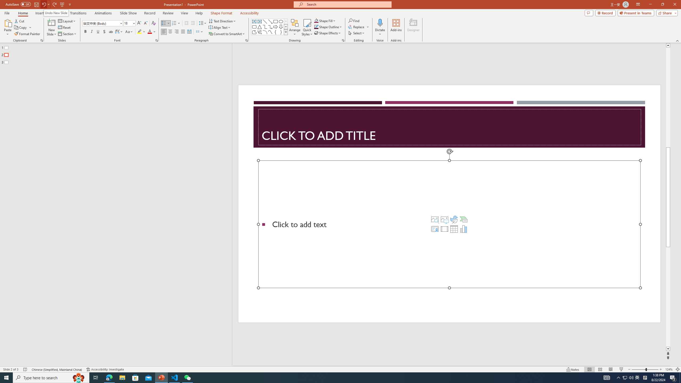  What do you see at coordinates (669, 369) in the screenshot?
I see `Zoom 124%` at bounding box center [669, 369].